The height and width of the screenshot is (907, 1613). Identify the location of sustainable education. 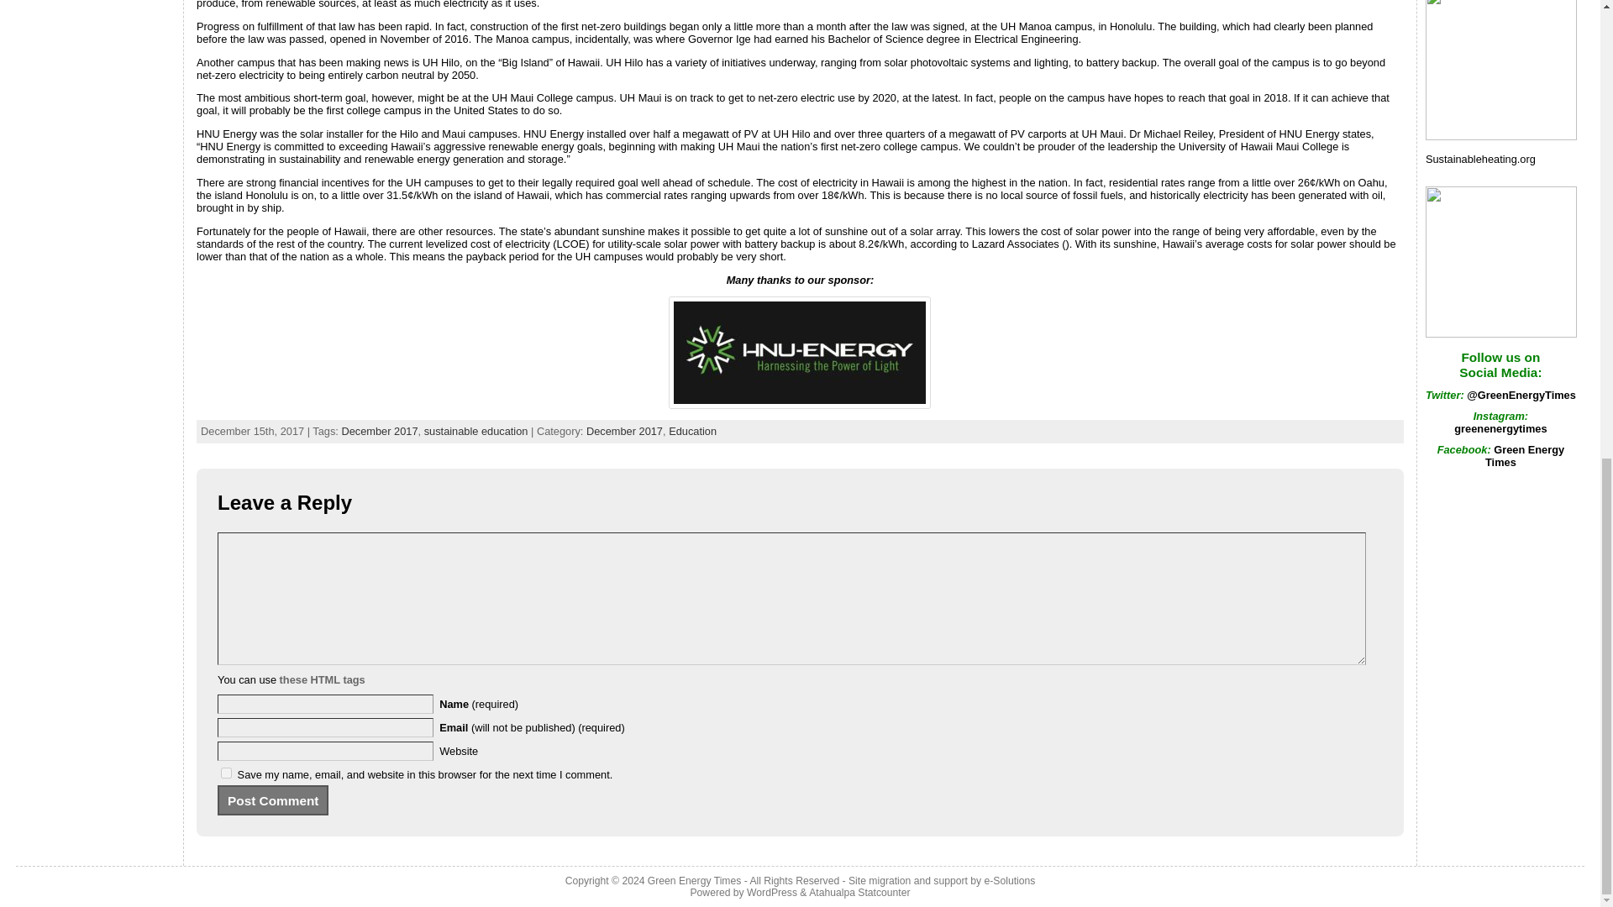
(475, 431).